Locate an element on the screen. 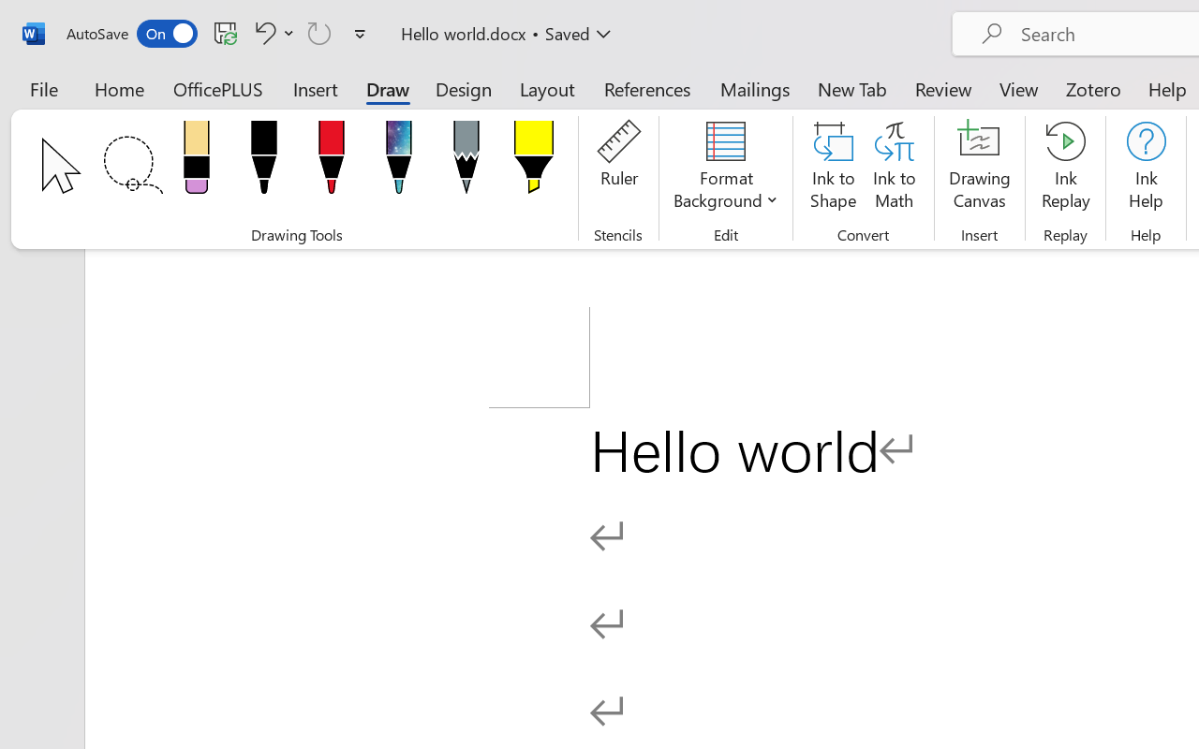 This screenshot has height=749, width=1199. Can't Repeat is located at coordinates (319, 33).